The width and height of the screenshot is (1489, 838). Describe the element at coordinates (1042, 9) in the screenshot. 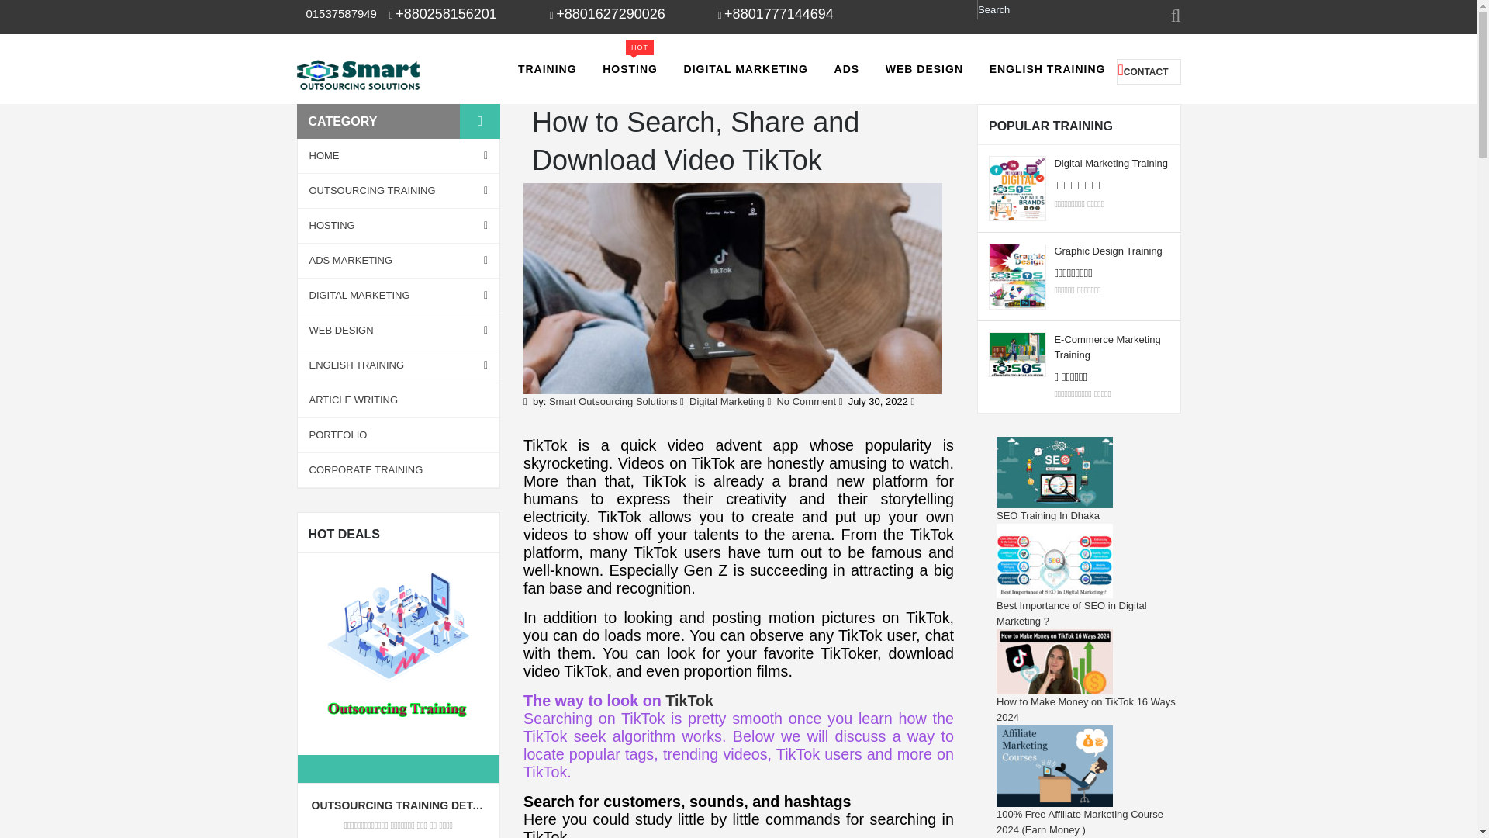

I see `Type and press Enter to search.` at that location.